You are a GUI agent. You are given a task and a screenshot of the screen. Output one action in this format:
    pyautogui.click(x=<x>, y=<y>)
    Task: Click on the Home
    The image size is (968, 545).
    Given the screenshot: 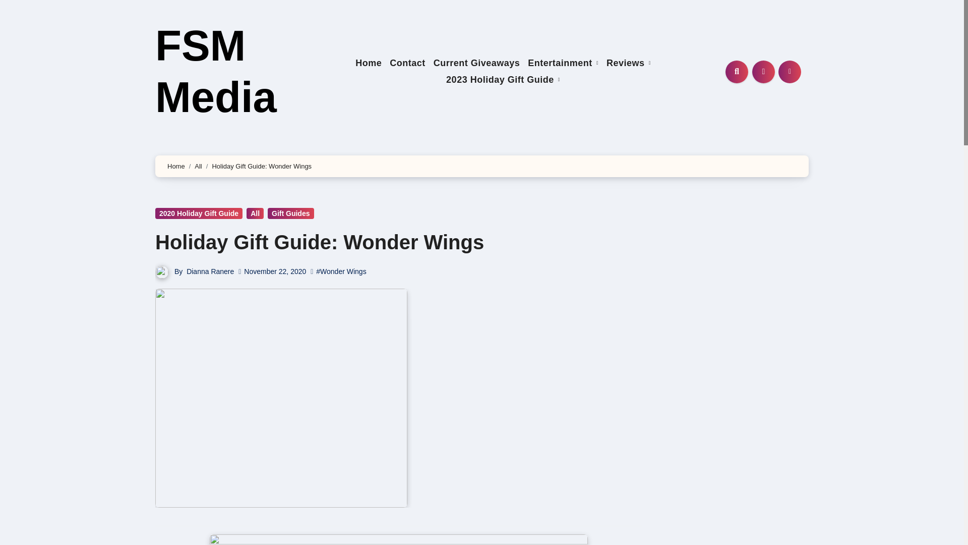 What is the action you would take?
    pyautogui.click(x=176, y=166)
    